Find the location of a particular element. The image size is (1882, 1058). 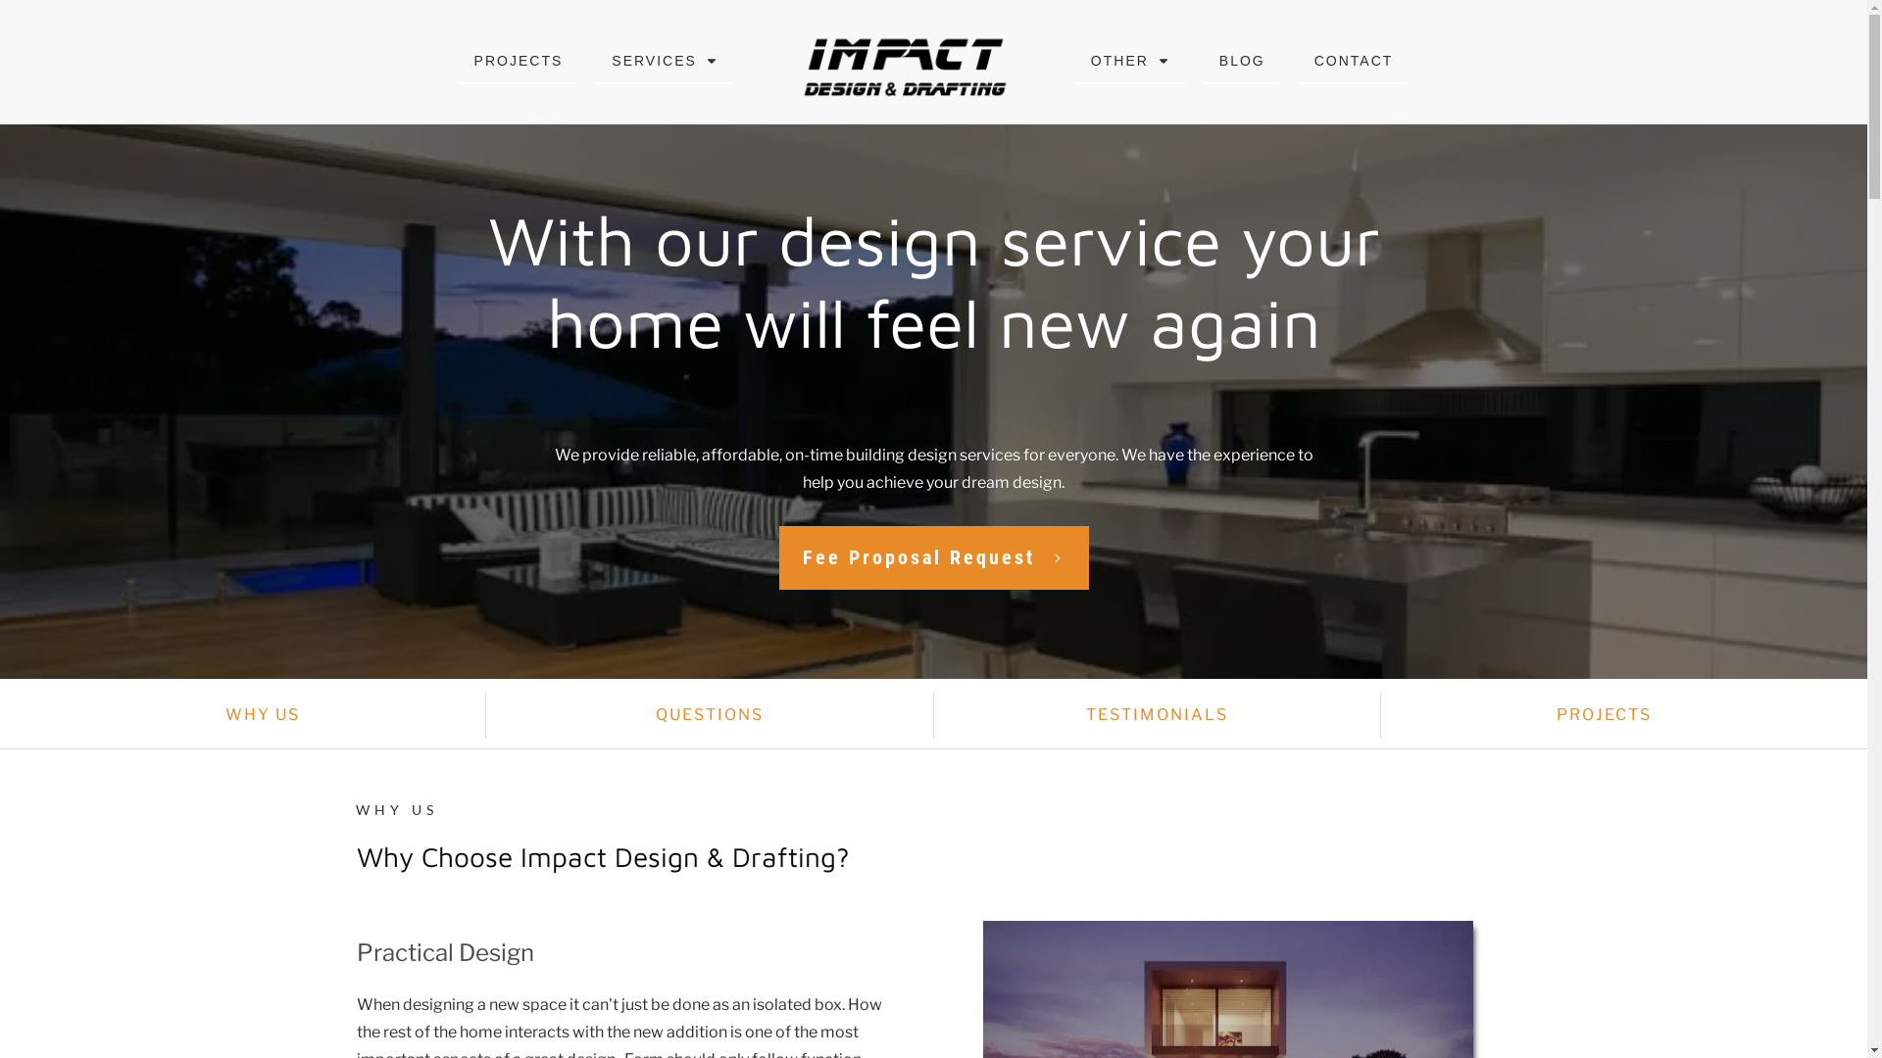

BLOG is located at coordinates (1243, 61).